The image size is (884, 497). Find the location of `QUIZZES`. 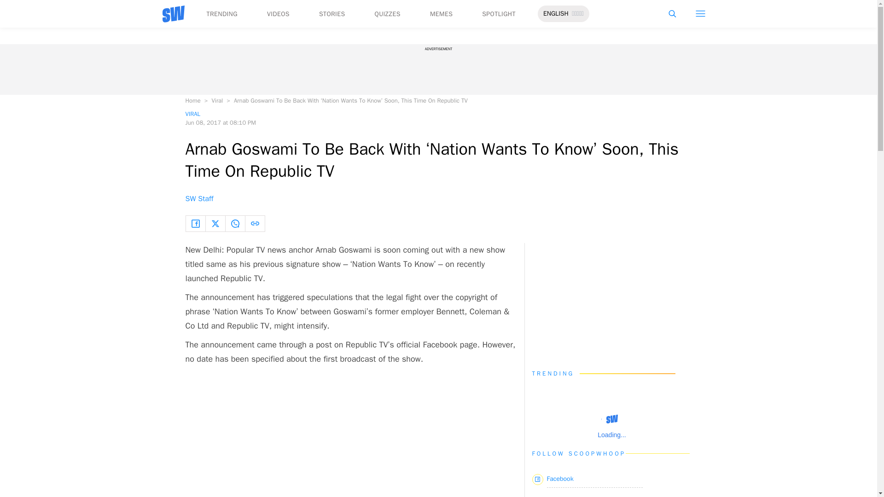

QUIZZES is located at coordinates (388, 14).